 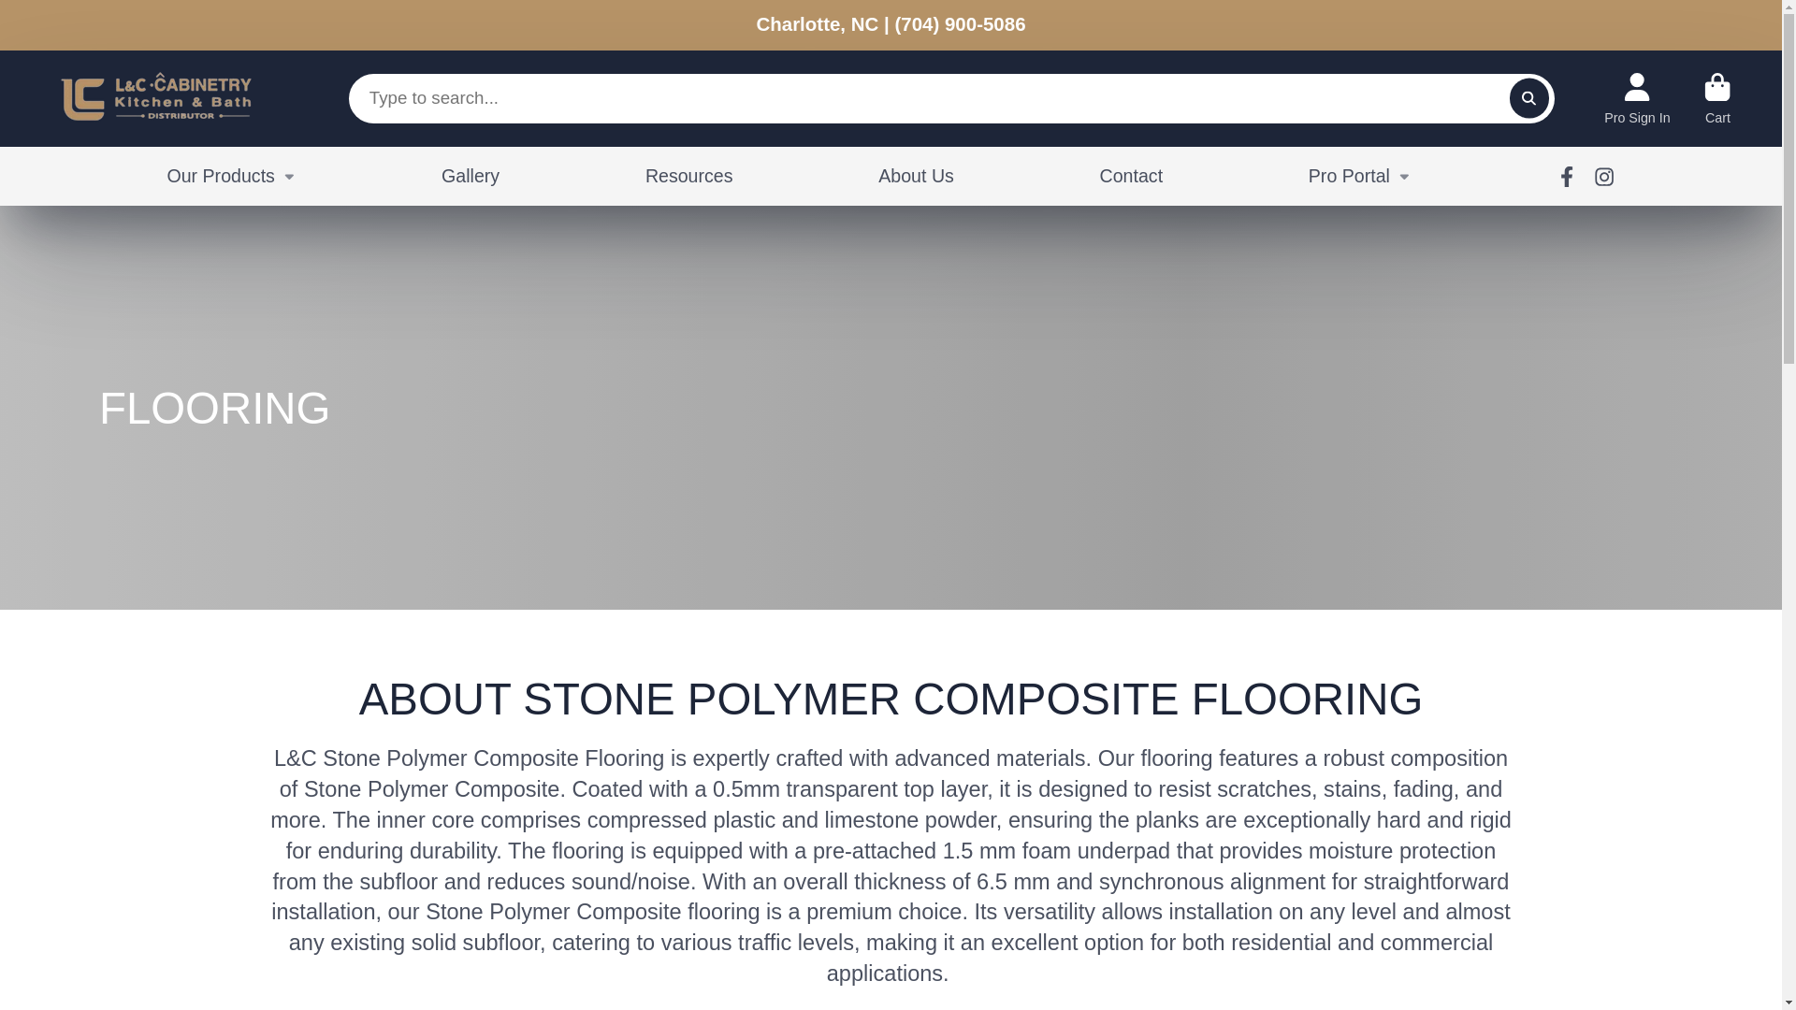 I want to click on Contact, so click(x=1132, y=176).